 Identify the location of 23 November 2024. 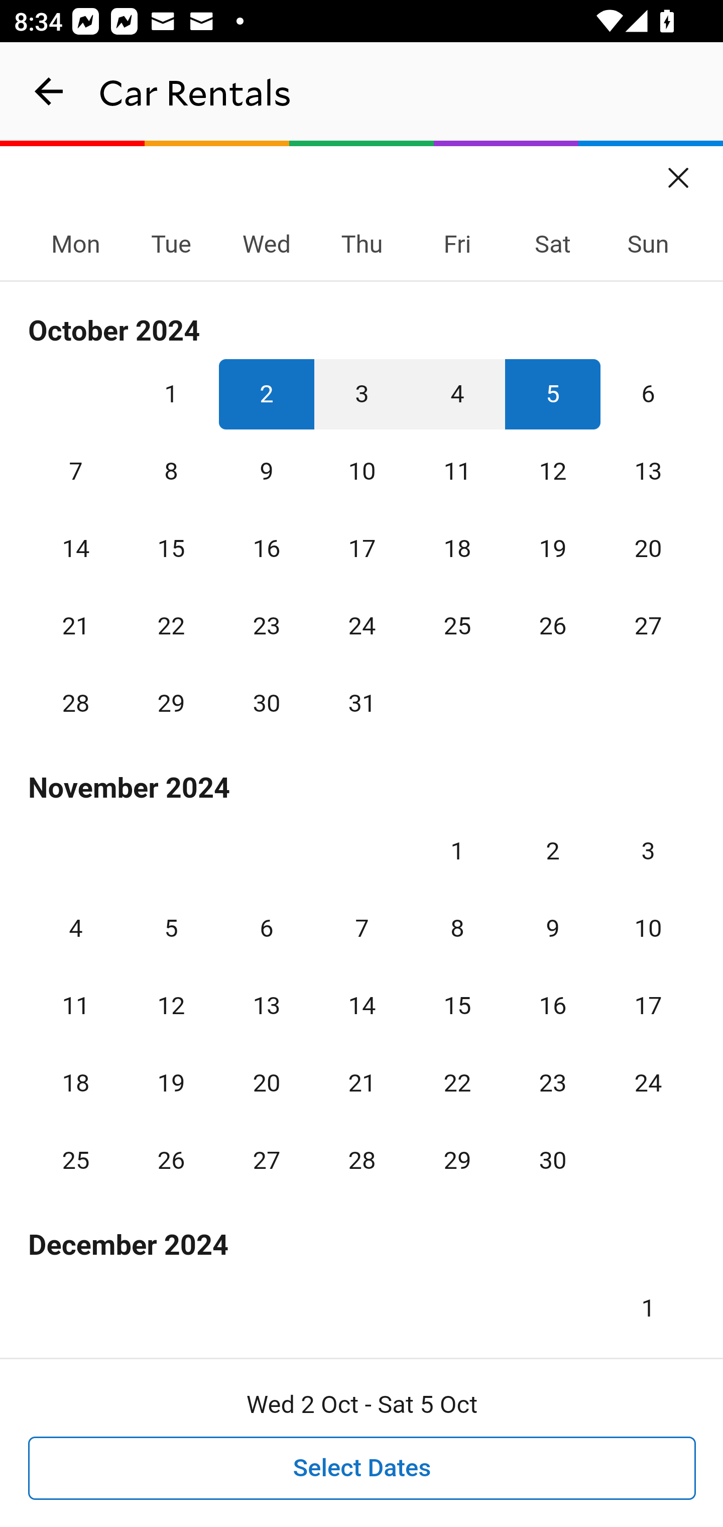
(552, 1083).